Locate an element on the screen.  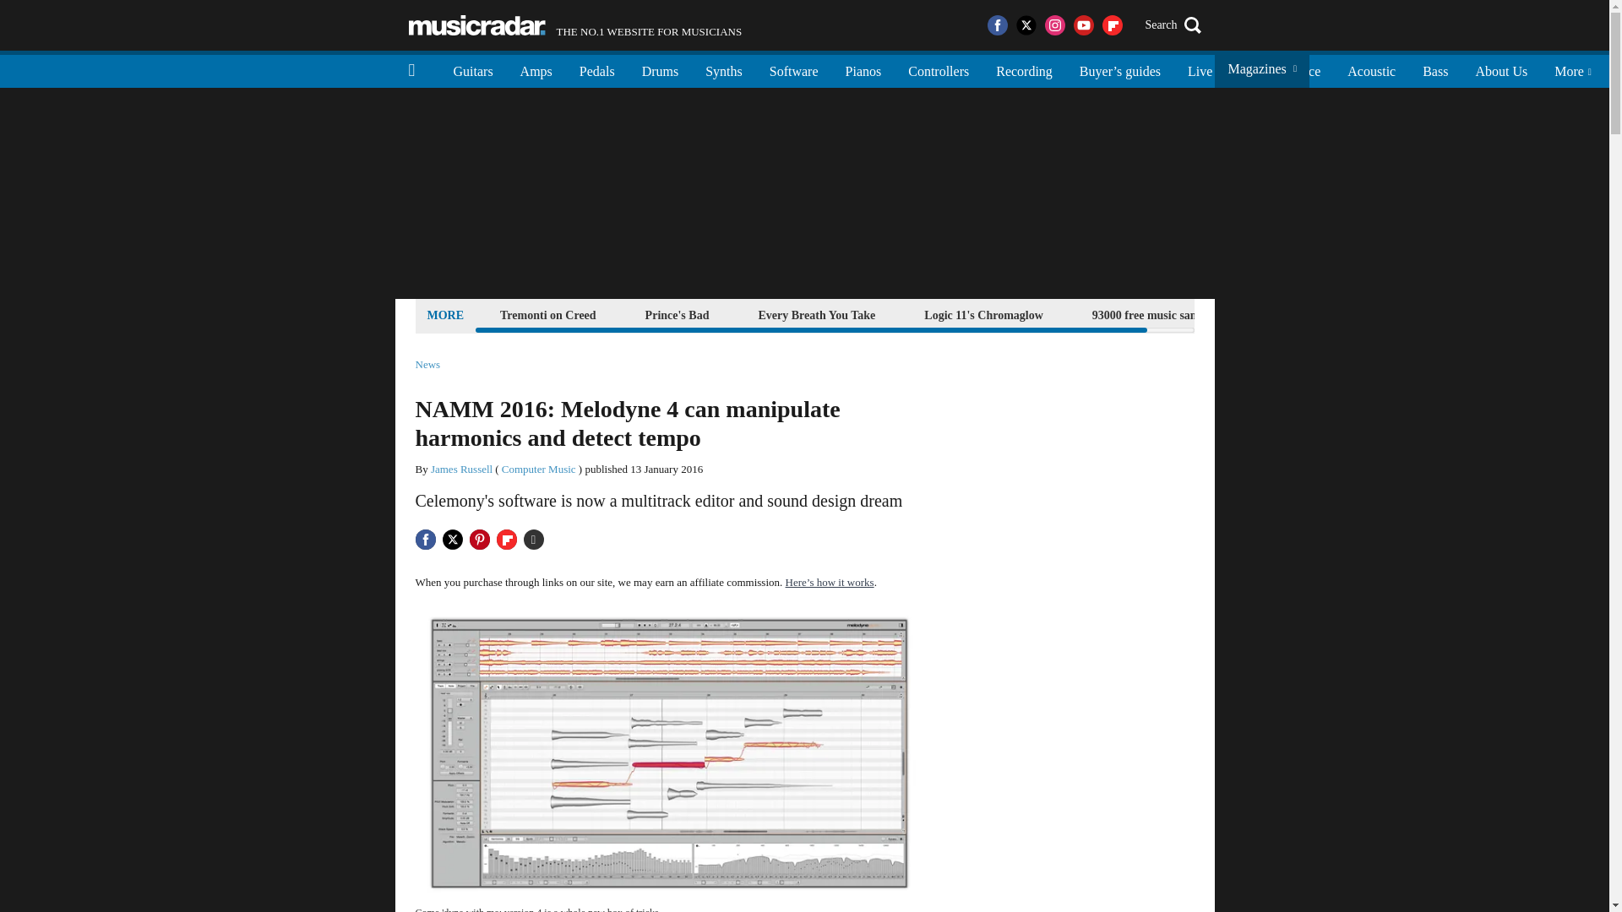
Guitars is located at coordinates (473, 69).